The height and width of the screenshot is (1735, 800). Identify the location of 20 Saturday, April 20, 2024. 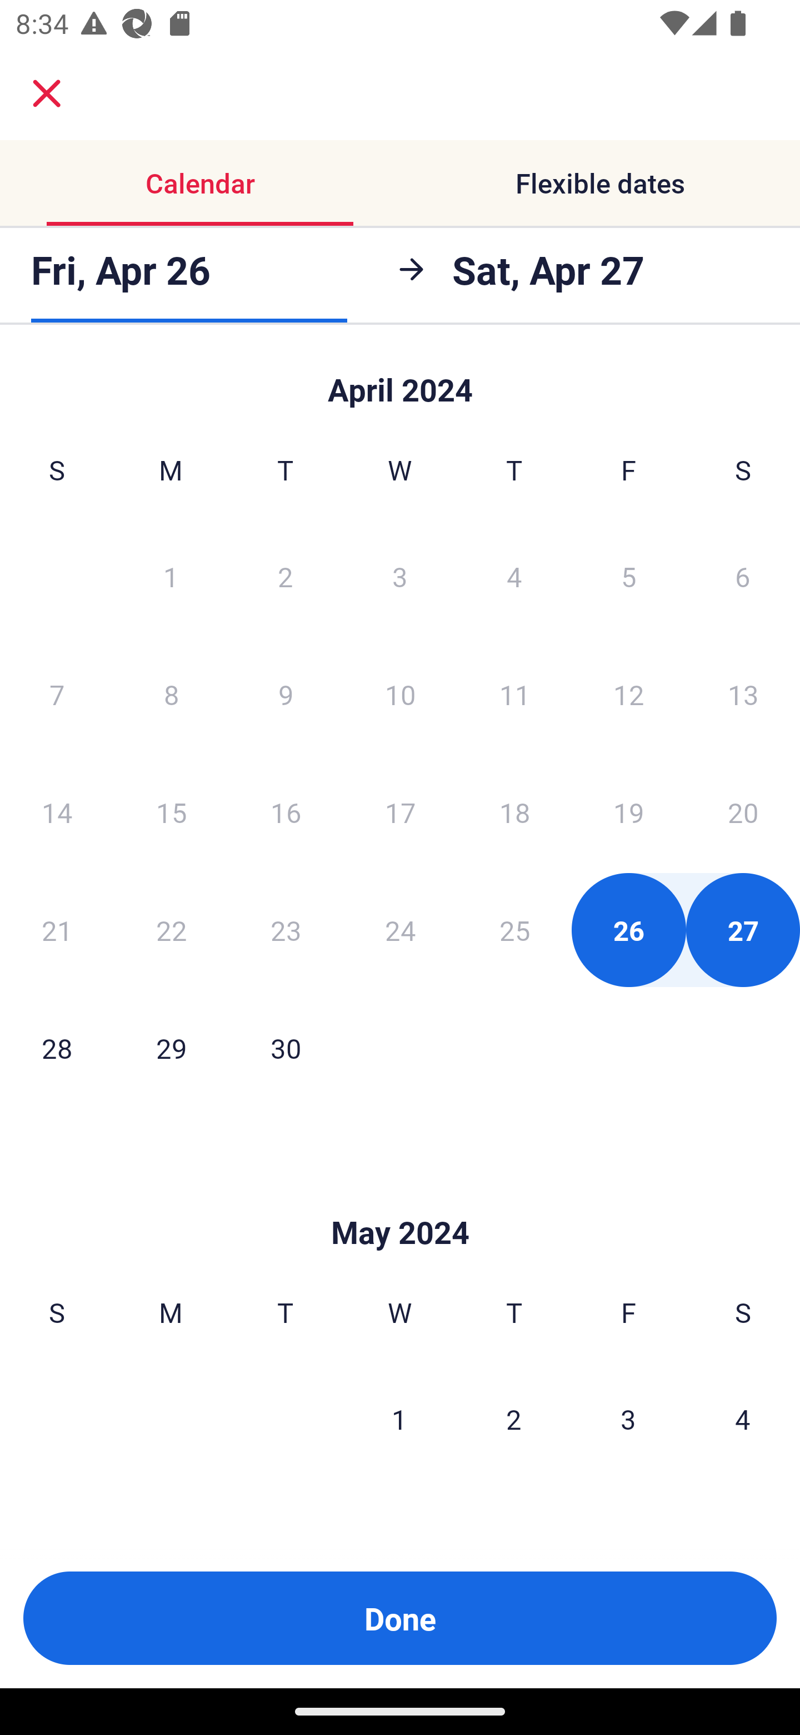
(743, 812).